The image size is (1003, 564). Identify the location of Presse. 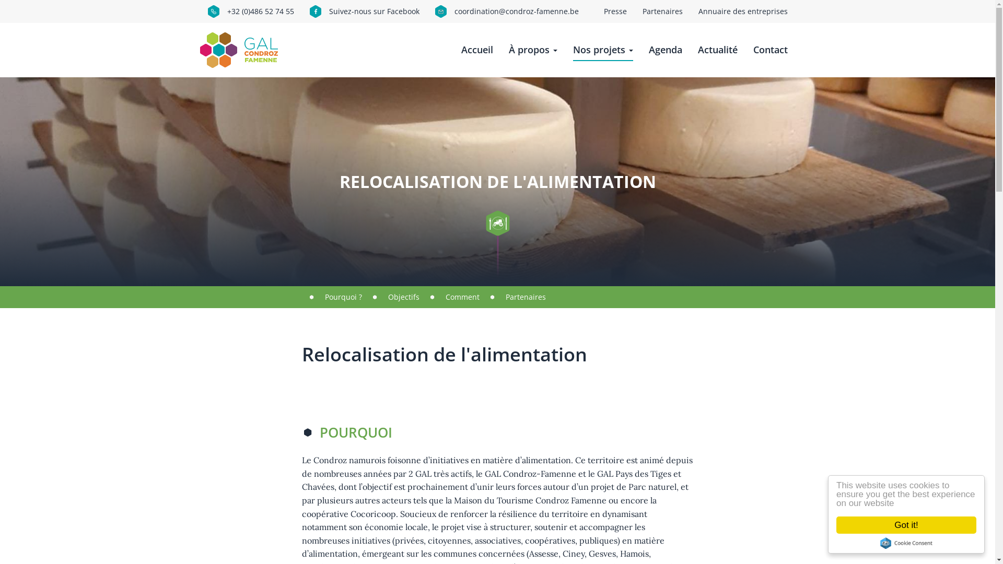
(615, 11).